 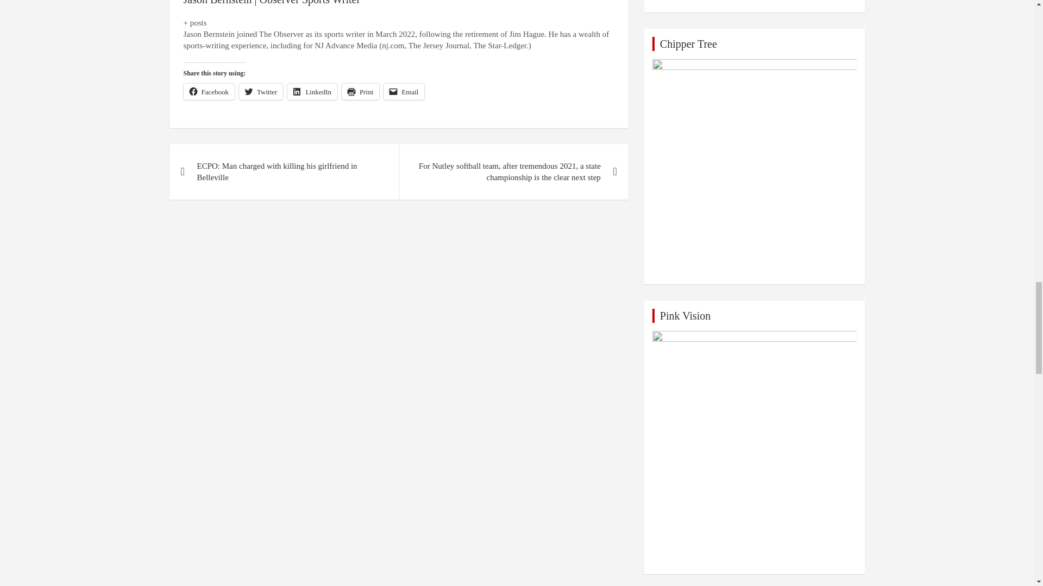 I want to click on Click to share on Facebook, so click(x=209, y=91).